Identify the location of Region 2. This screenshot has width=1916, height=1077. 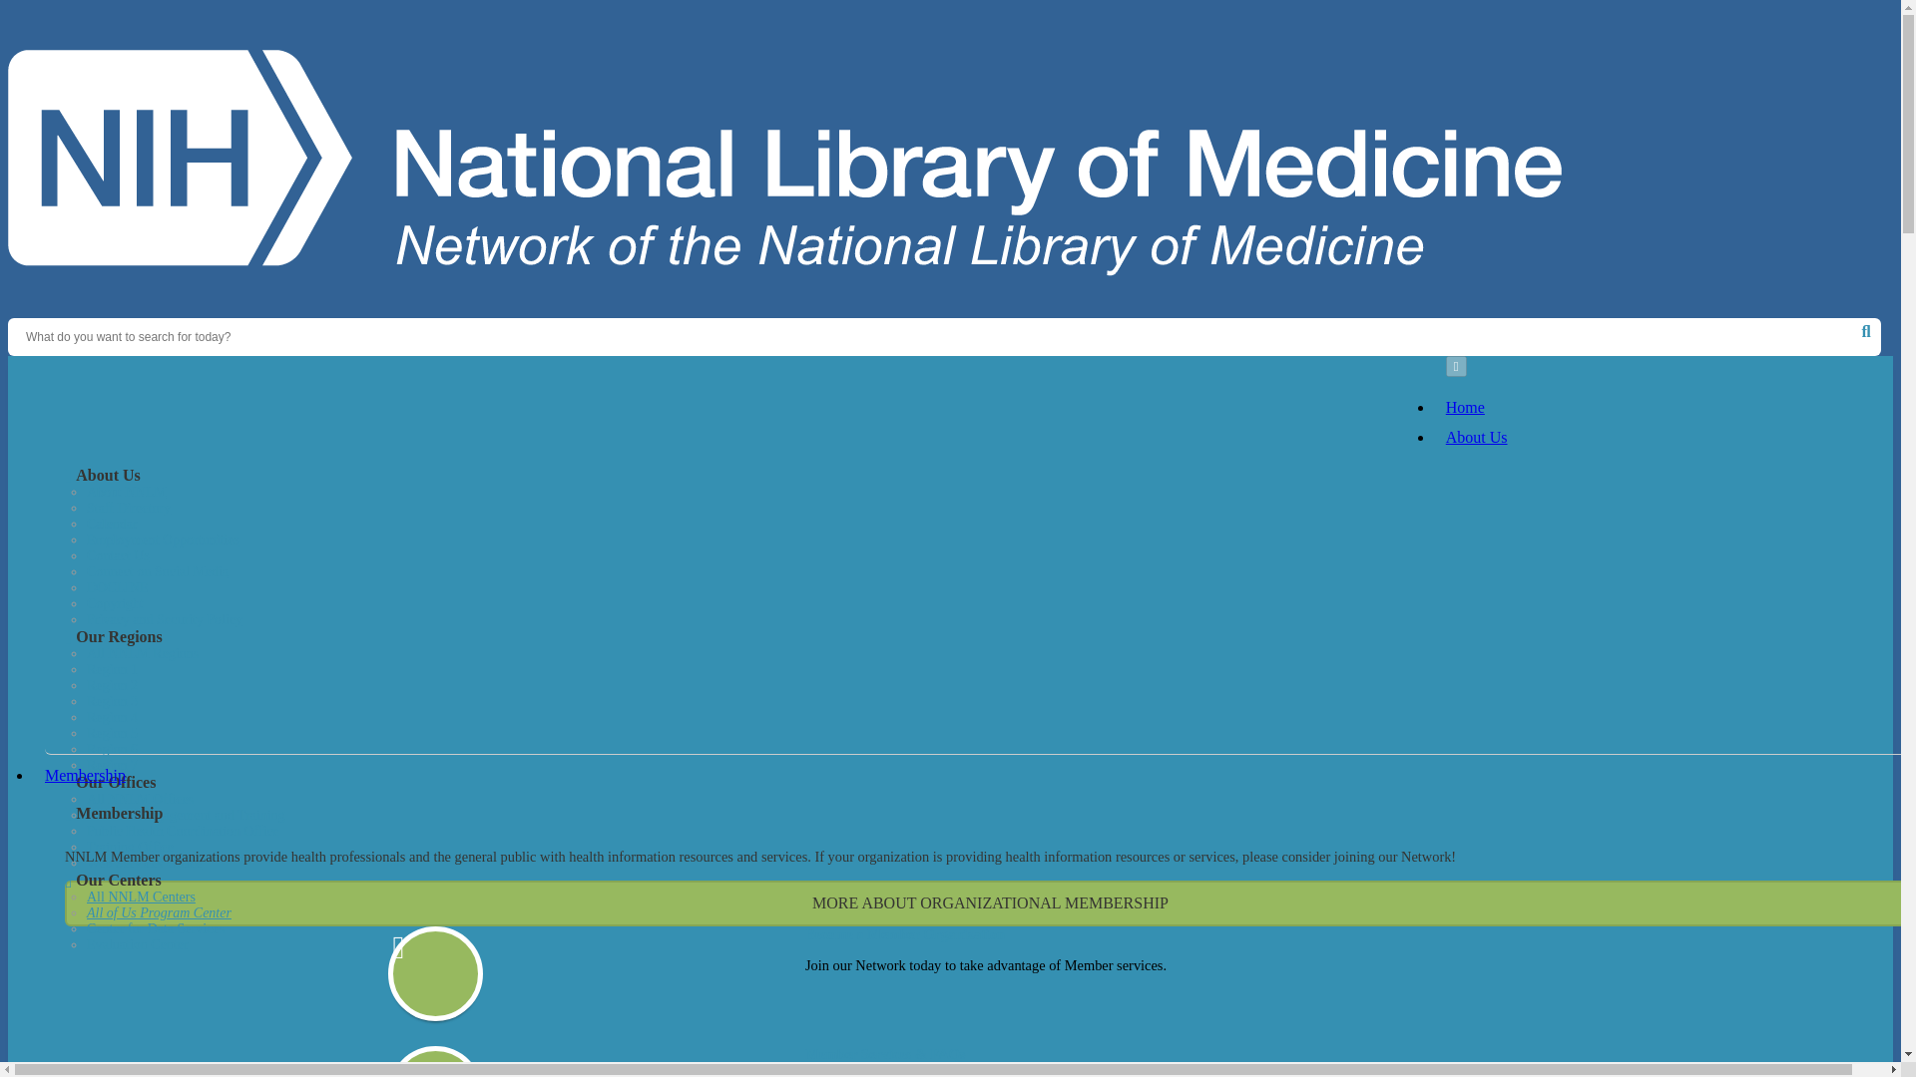
(112, 686).